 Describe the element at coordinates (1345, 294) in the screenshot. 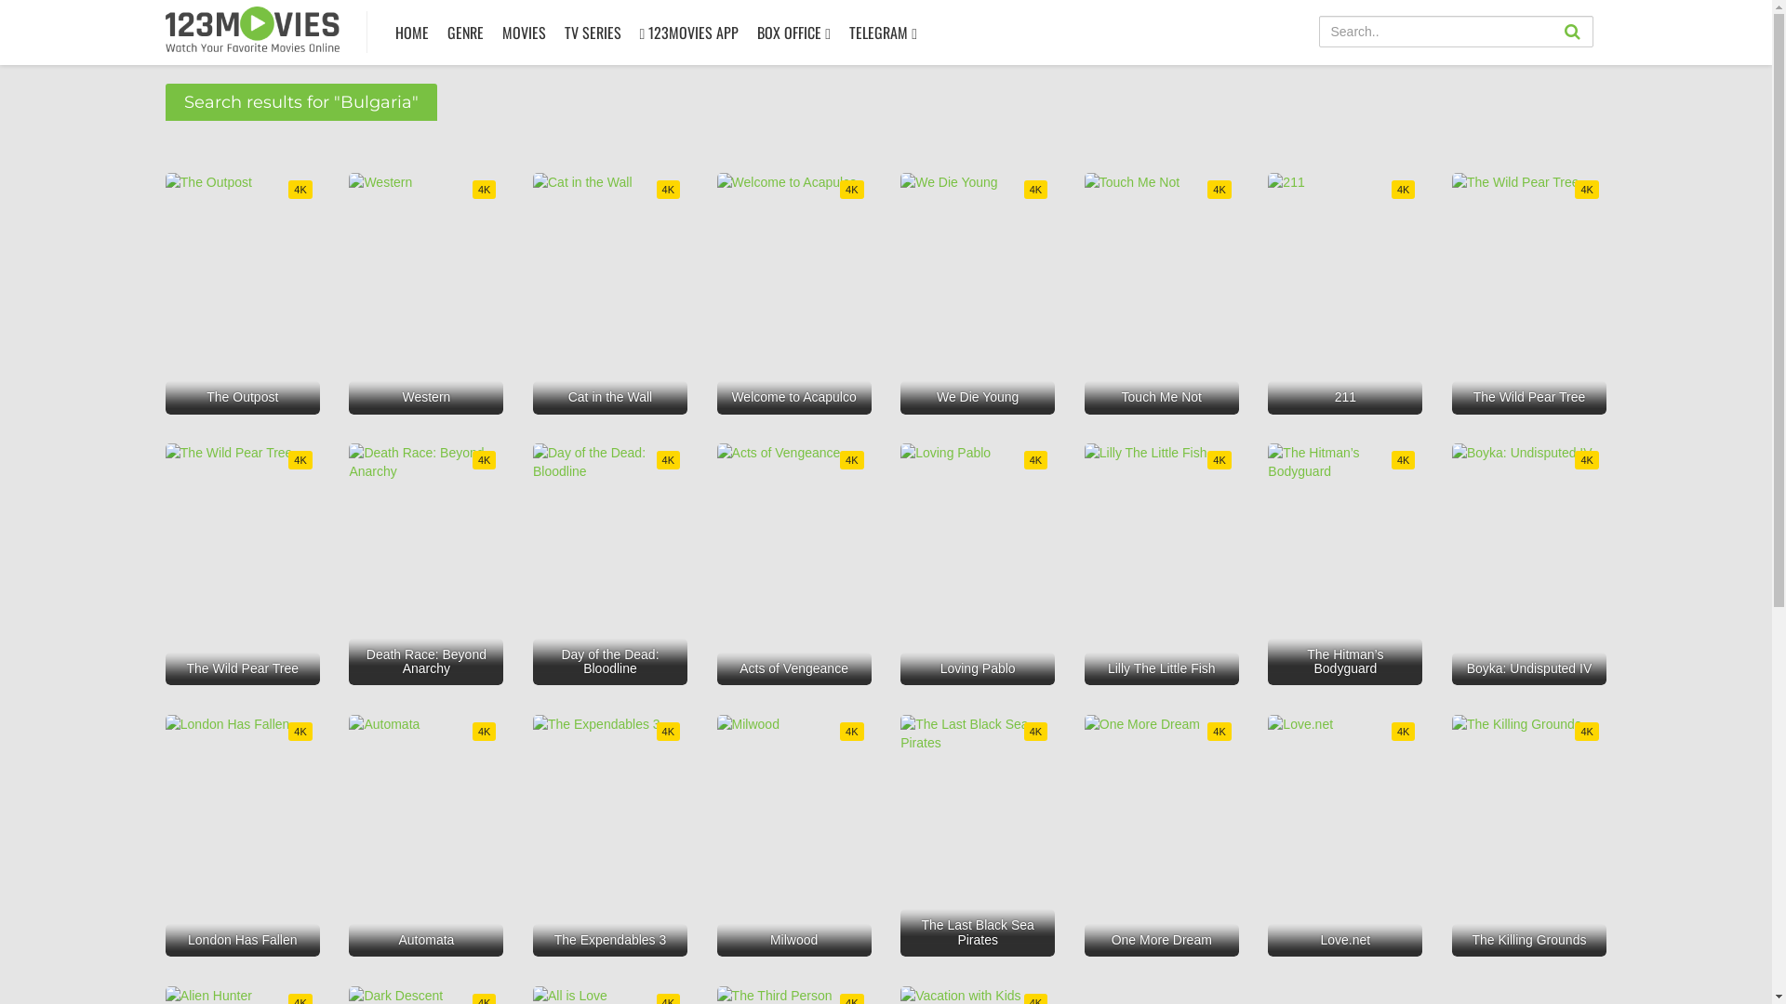

I see `4K
211` at that location.